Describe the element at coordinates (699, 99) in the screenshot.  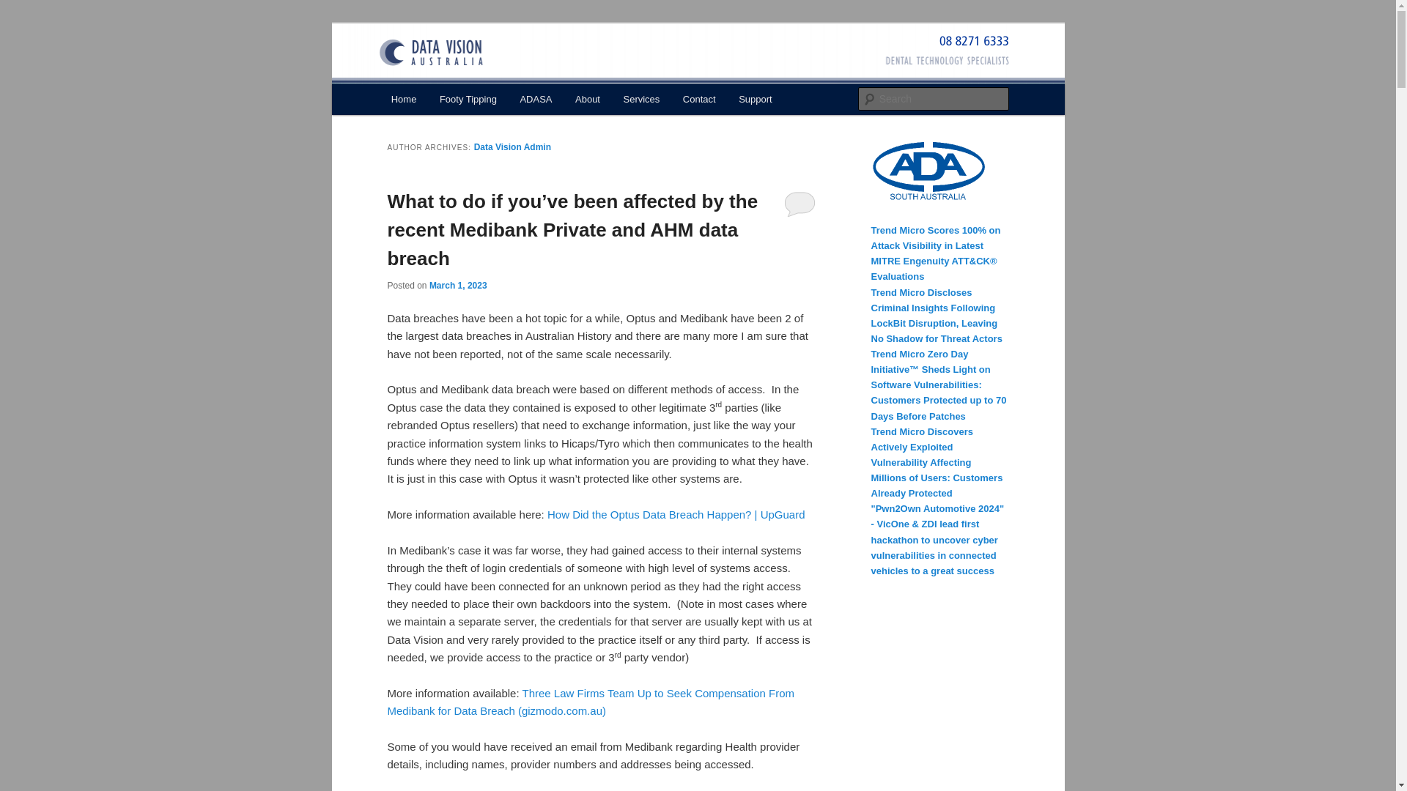
I see `Contact` at that location.